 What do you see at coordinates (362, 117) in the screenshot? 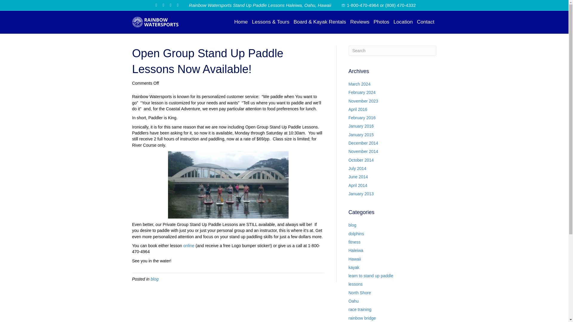
I see `February 2016` at bounding box center [362, 117].